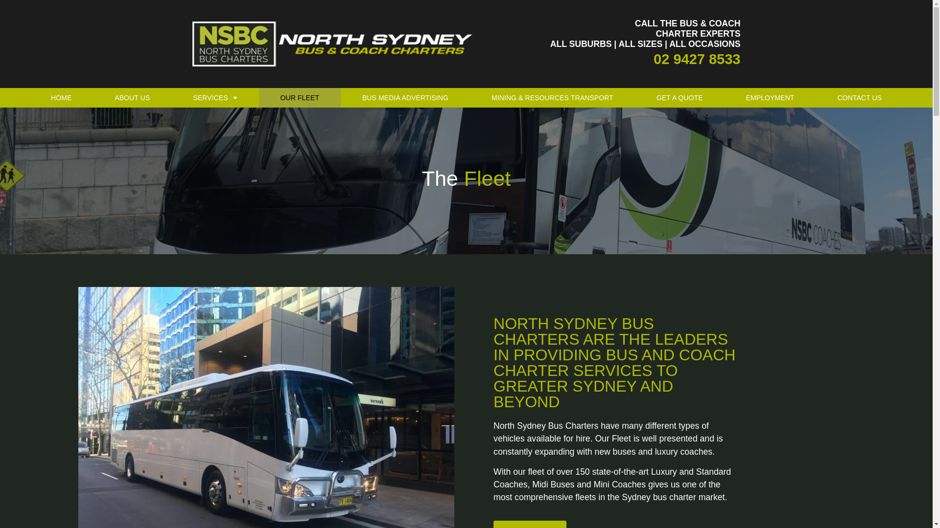 The height and width of the screenshot is (528, 940). I want to click on 02 9427 8533, so click(697, 59).